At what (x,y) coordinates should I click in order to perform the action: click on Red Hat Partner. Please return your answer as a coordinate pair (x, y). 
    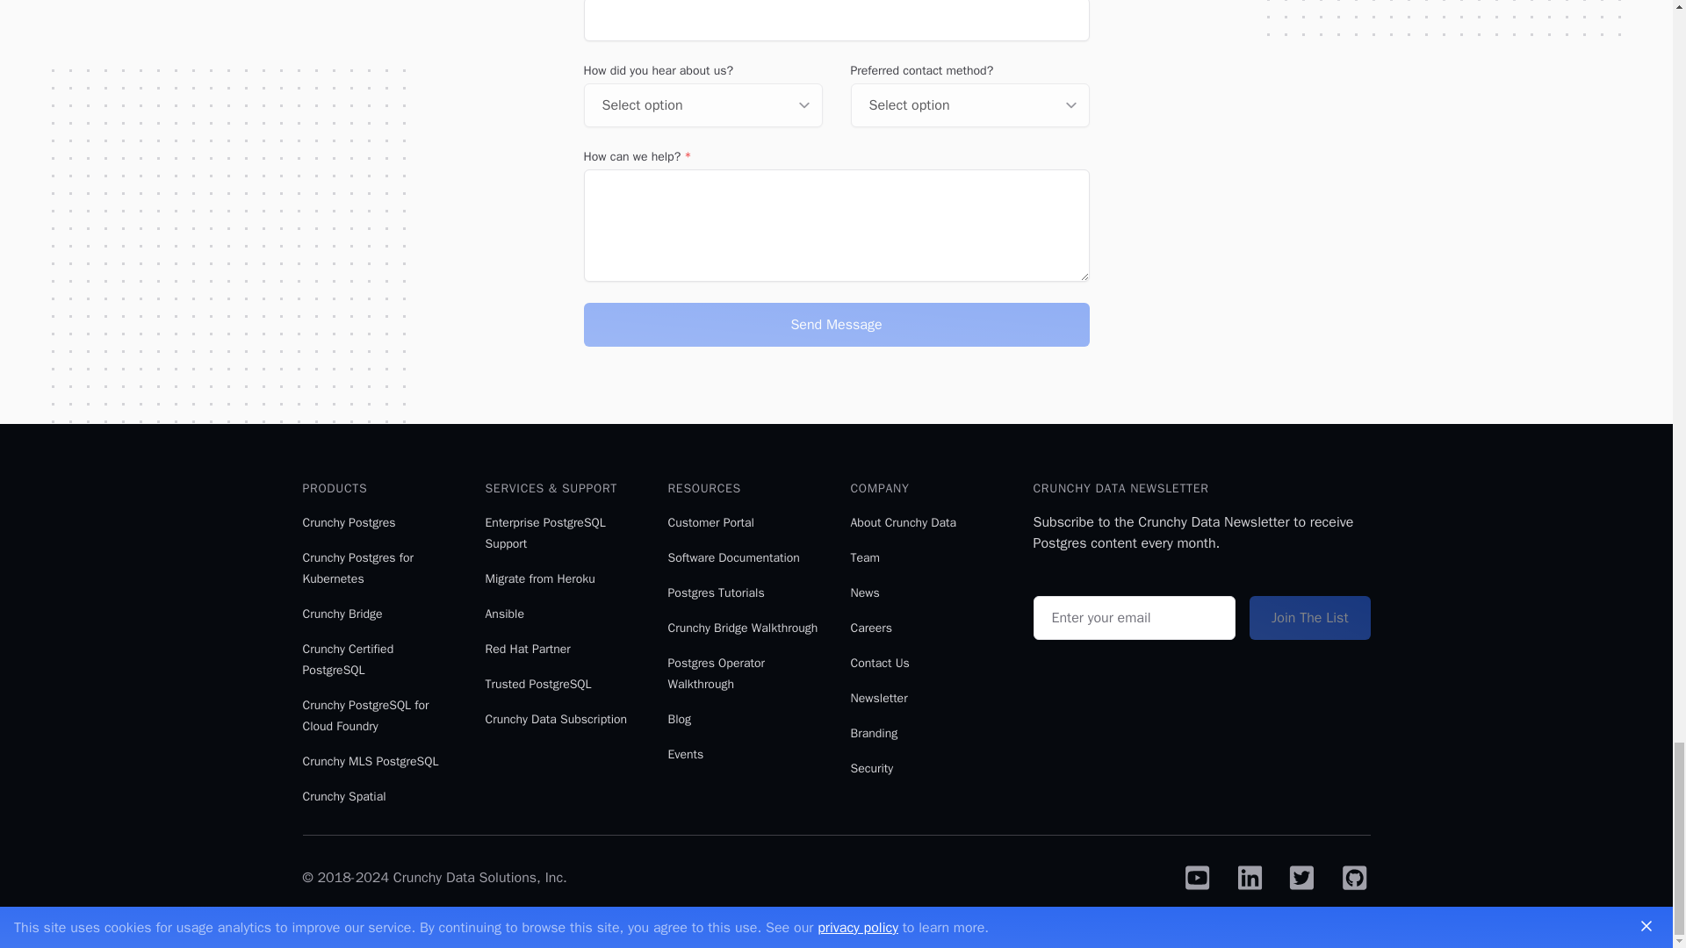
    Looking at the image, I should click on (527, 650).